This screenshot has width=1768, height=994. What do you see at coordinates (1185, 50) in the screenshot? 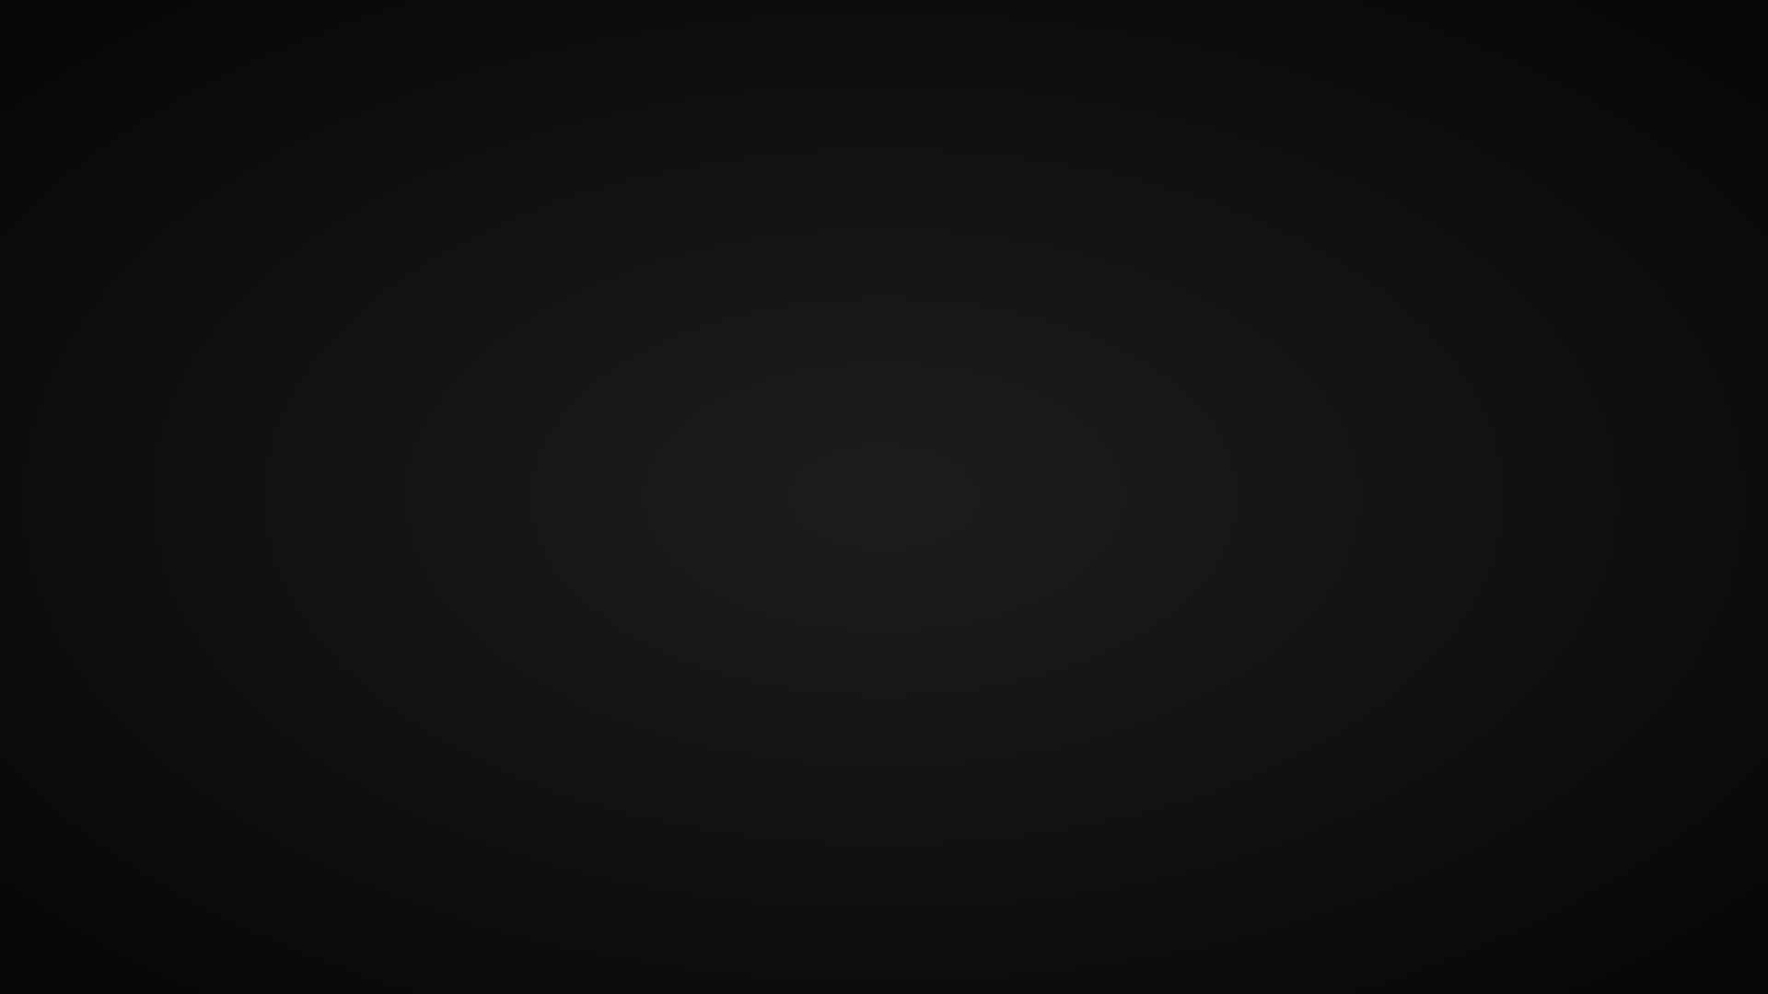
I see `ABOUT US` at bounding box center [1185, 50].